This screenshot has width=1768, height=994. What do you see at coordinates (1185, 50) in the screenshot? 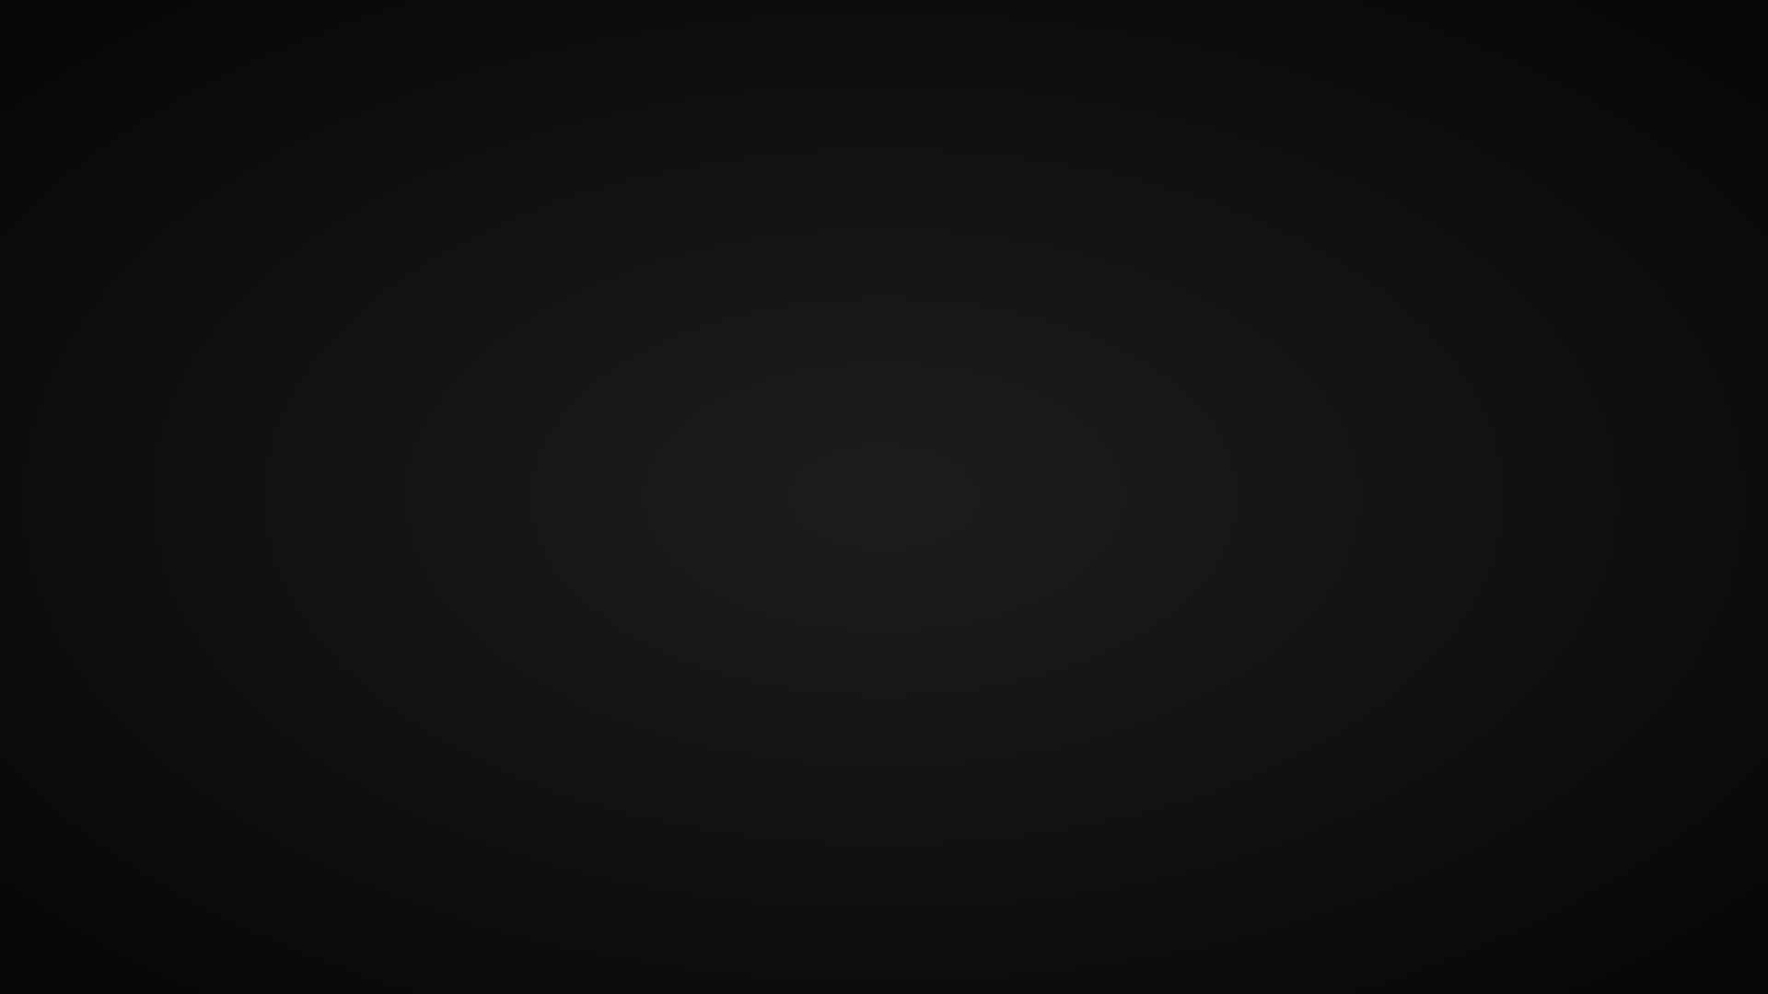
I see `ABOUT US` at bounding box center [1185, 50].